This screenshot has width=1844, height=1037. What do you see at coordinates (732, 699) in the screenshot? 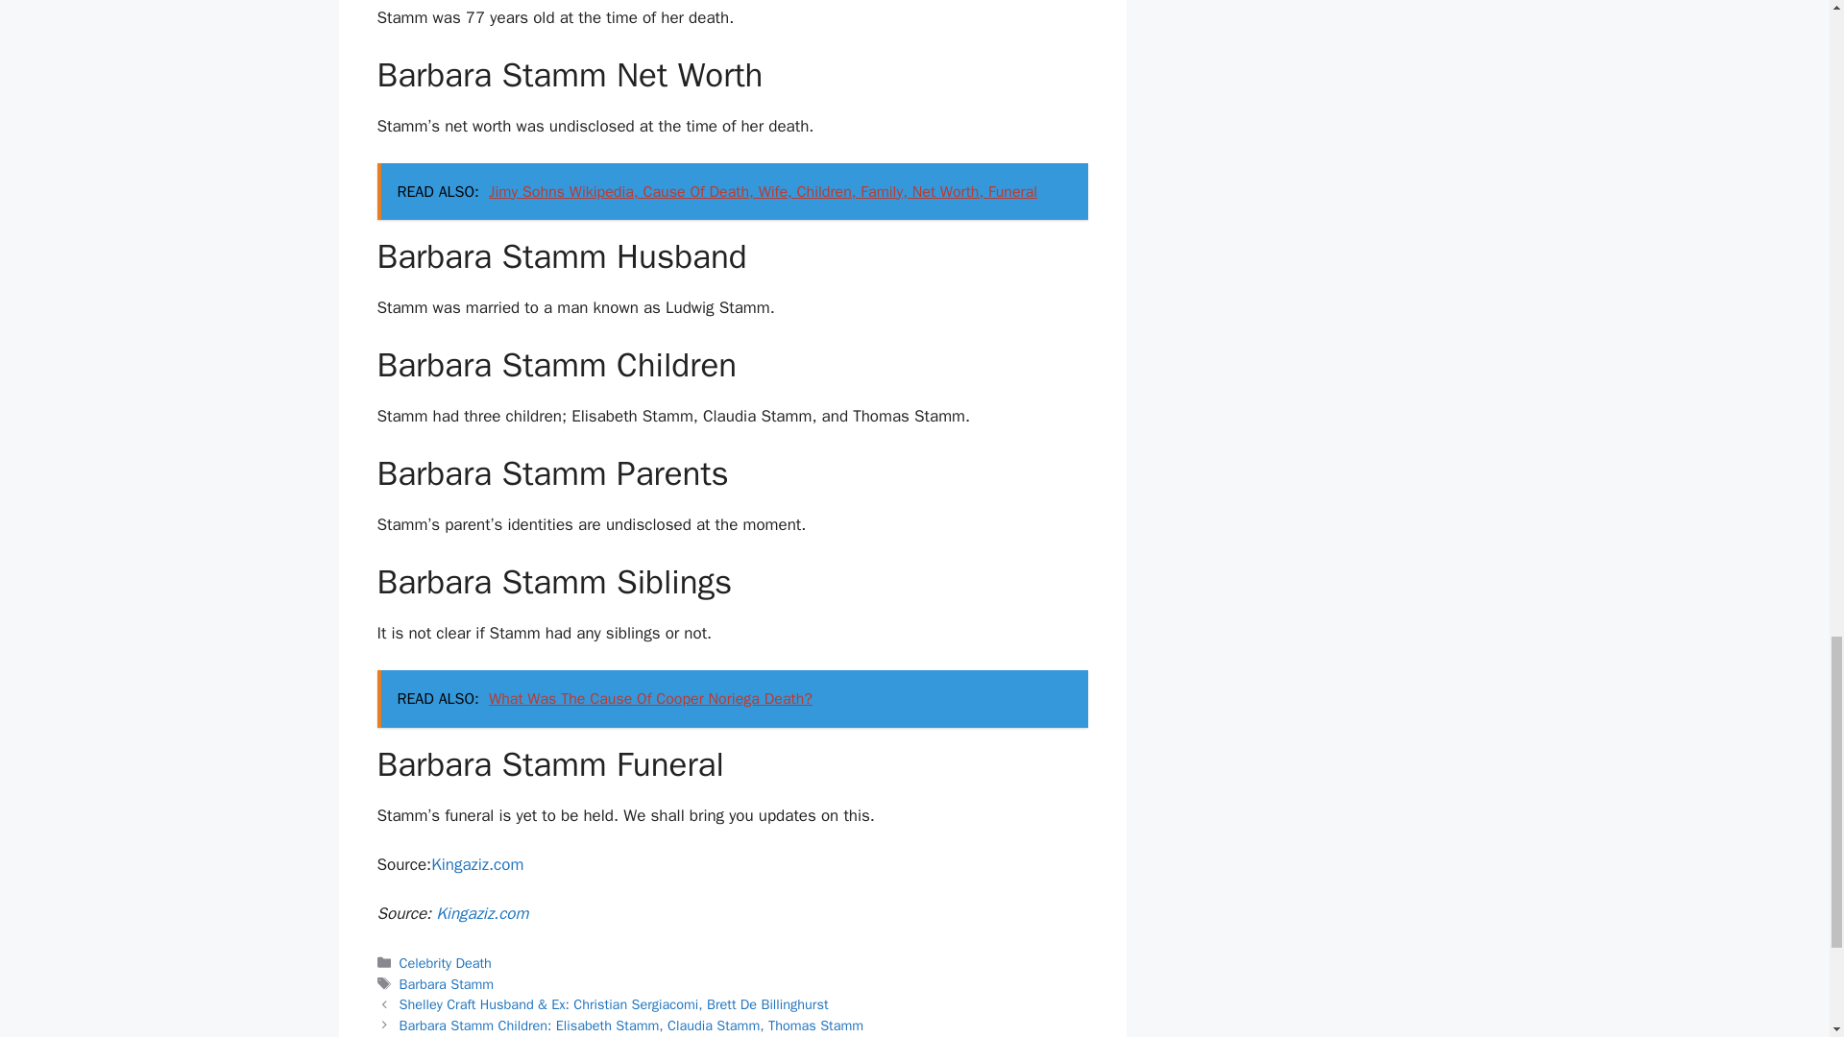
I see `READ ALSO:  What Was The Cause Of Cooper Noriega Death?` at bounding box center [732, 699].